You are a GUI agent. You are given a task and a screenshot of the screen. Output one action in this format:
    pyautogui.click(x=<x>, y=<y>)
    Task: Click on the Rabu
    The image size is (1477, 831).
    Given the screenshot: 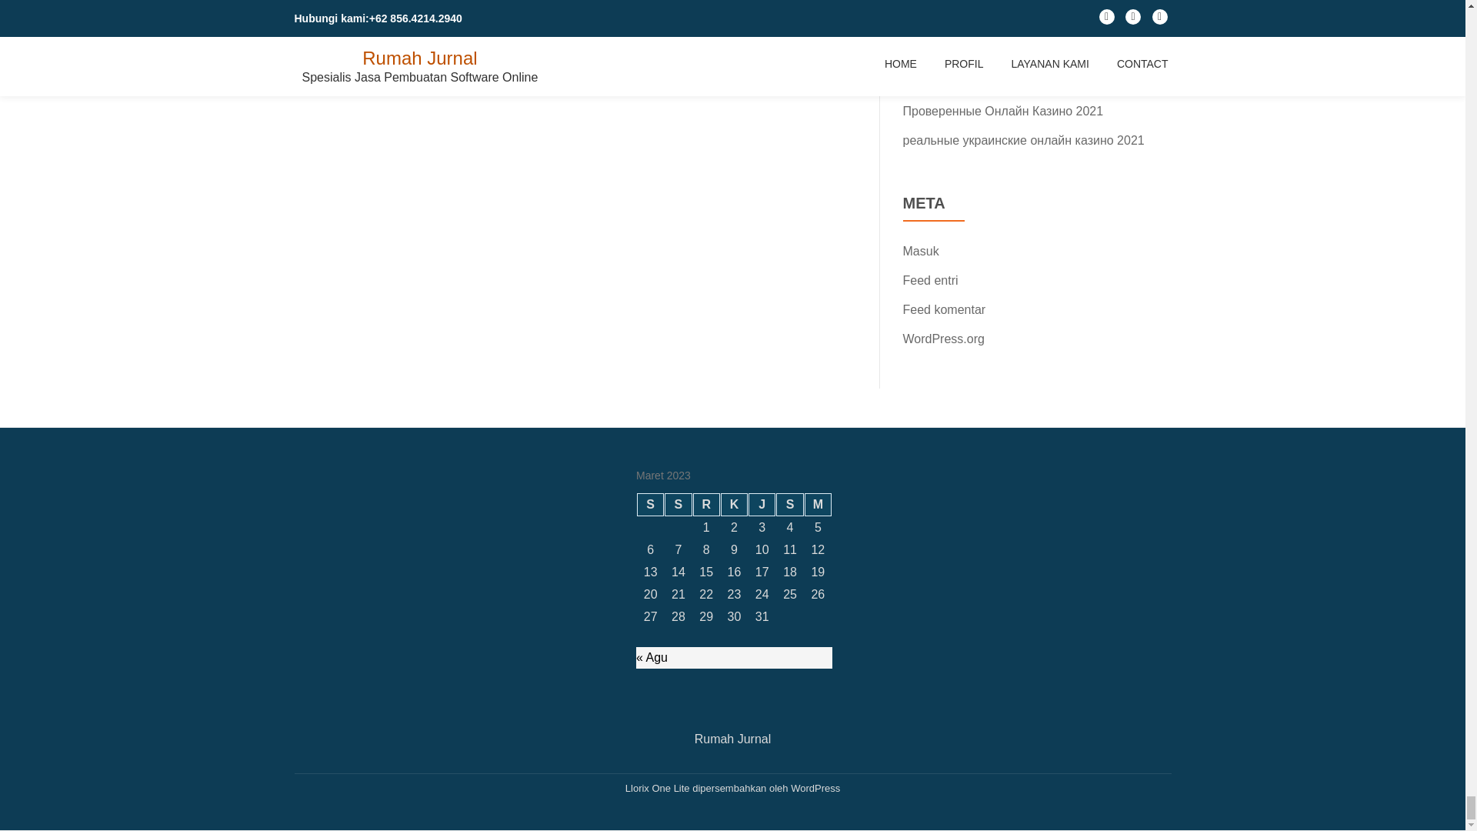 What is the action you would take?
    pyautogui.click(x=706, y=505)
    